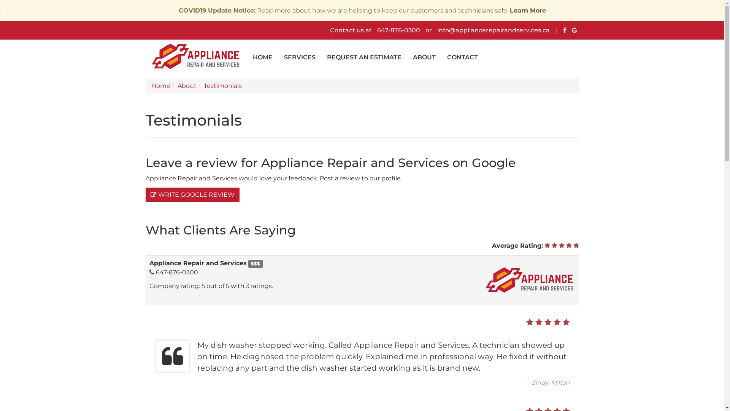 The image size is (730, 411). Describe the element at coordinates (528, 11) in the screenshot. I see `Learn More` at that location.